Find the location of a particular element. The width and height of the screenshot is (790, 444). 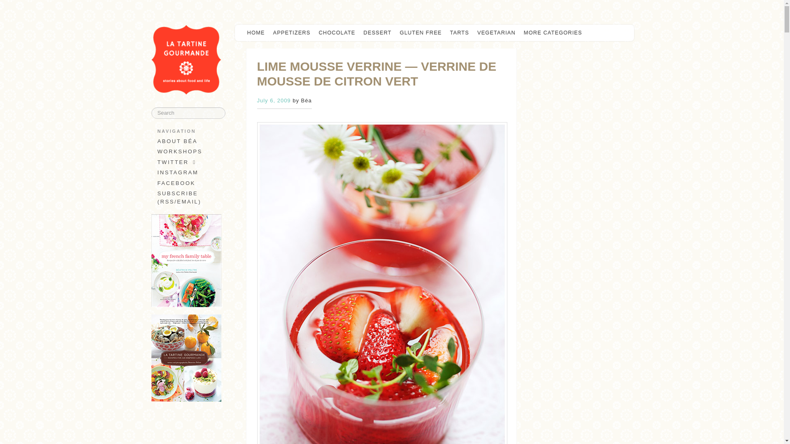

VEGETARIAN is located at coordinates (496, 33).